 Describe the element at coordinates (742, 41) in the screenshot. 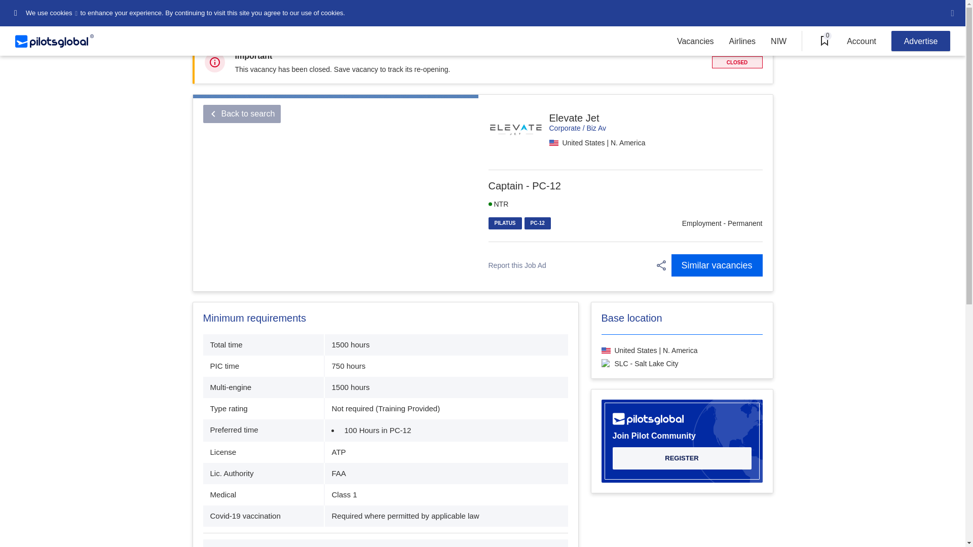

I see `Airlines` at that location.